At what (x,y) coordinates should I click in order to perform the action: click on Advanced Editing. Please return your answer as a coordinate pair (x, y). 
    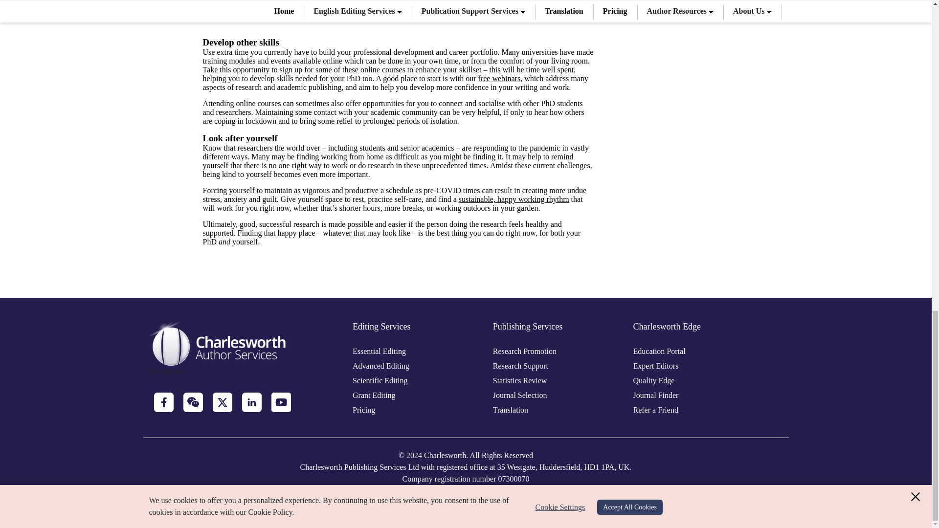
    Looking at the image, I should click on (381, 366).